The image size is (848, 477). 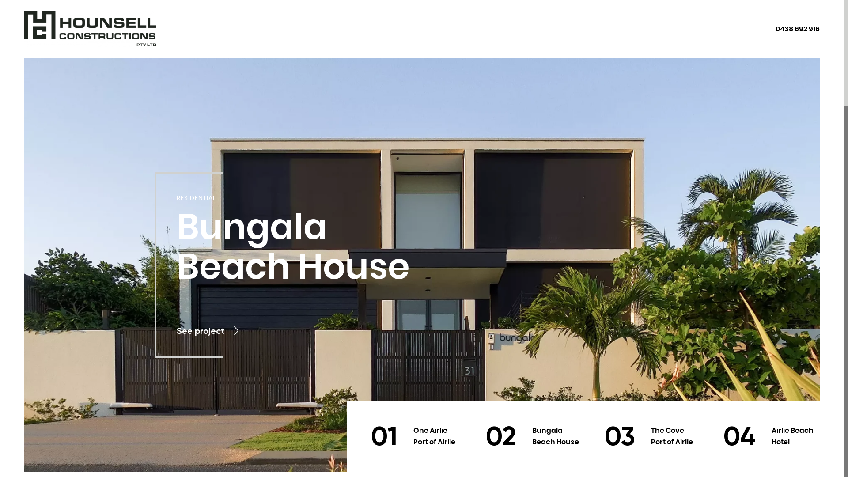 What do you see at coordinates (798, 29) in the screenshot?
I see `0438 692 916` at bounding box center [798, 29].